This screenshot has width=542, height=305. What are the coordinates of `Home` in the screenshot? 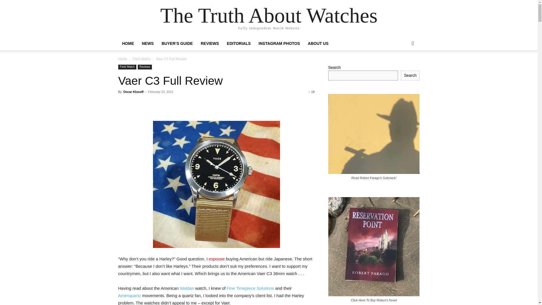 It's located at (123, 59).